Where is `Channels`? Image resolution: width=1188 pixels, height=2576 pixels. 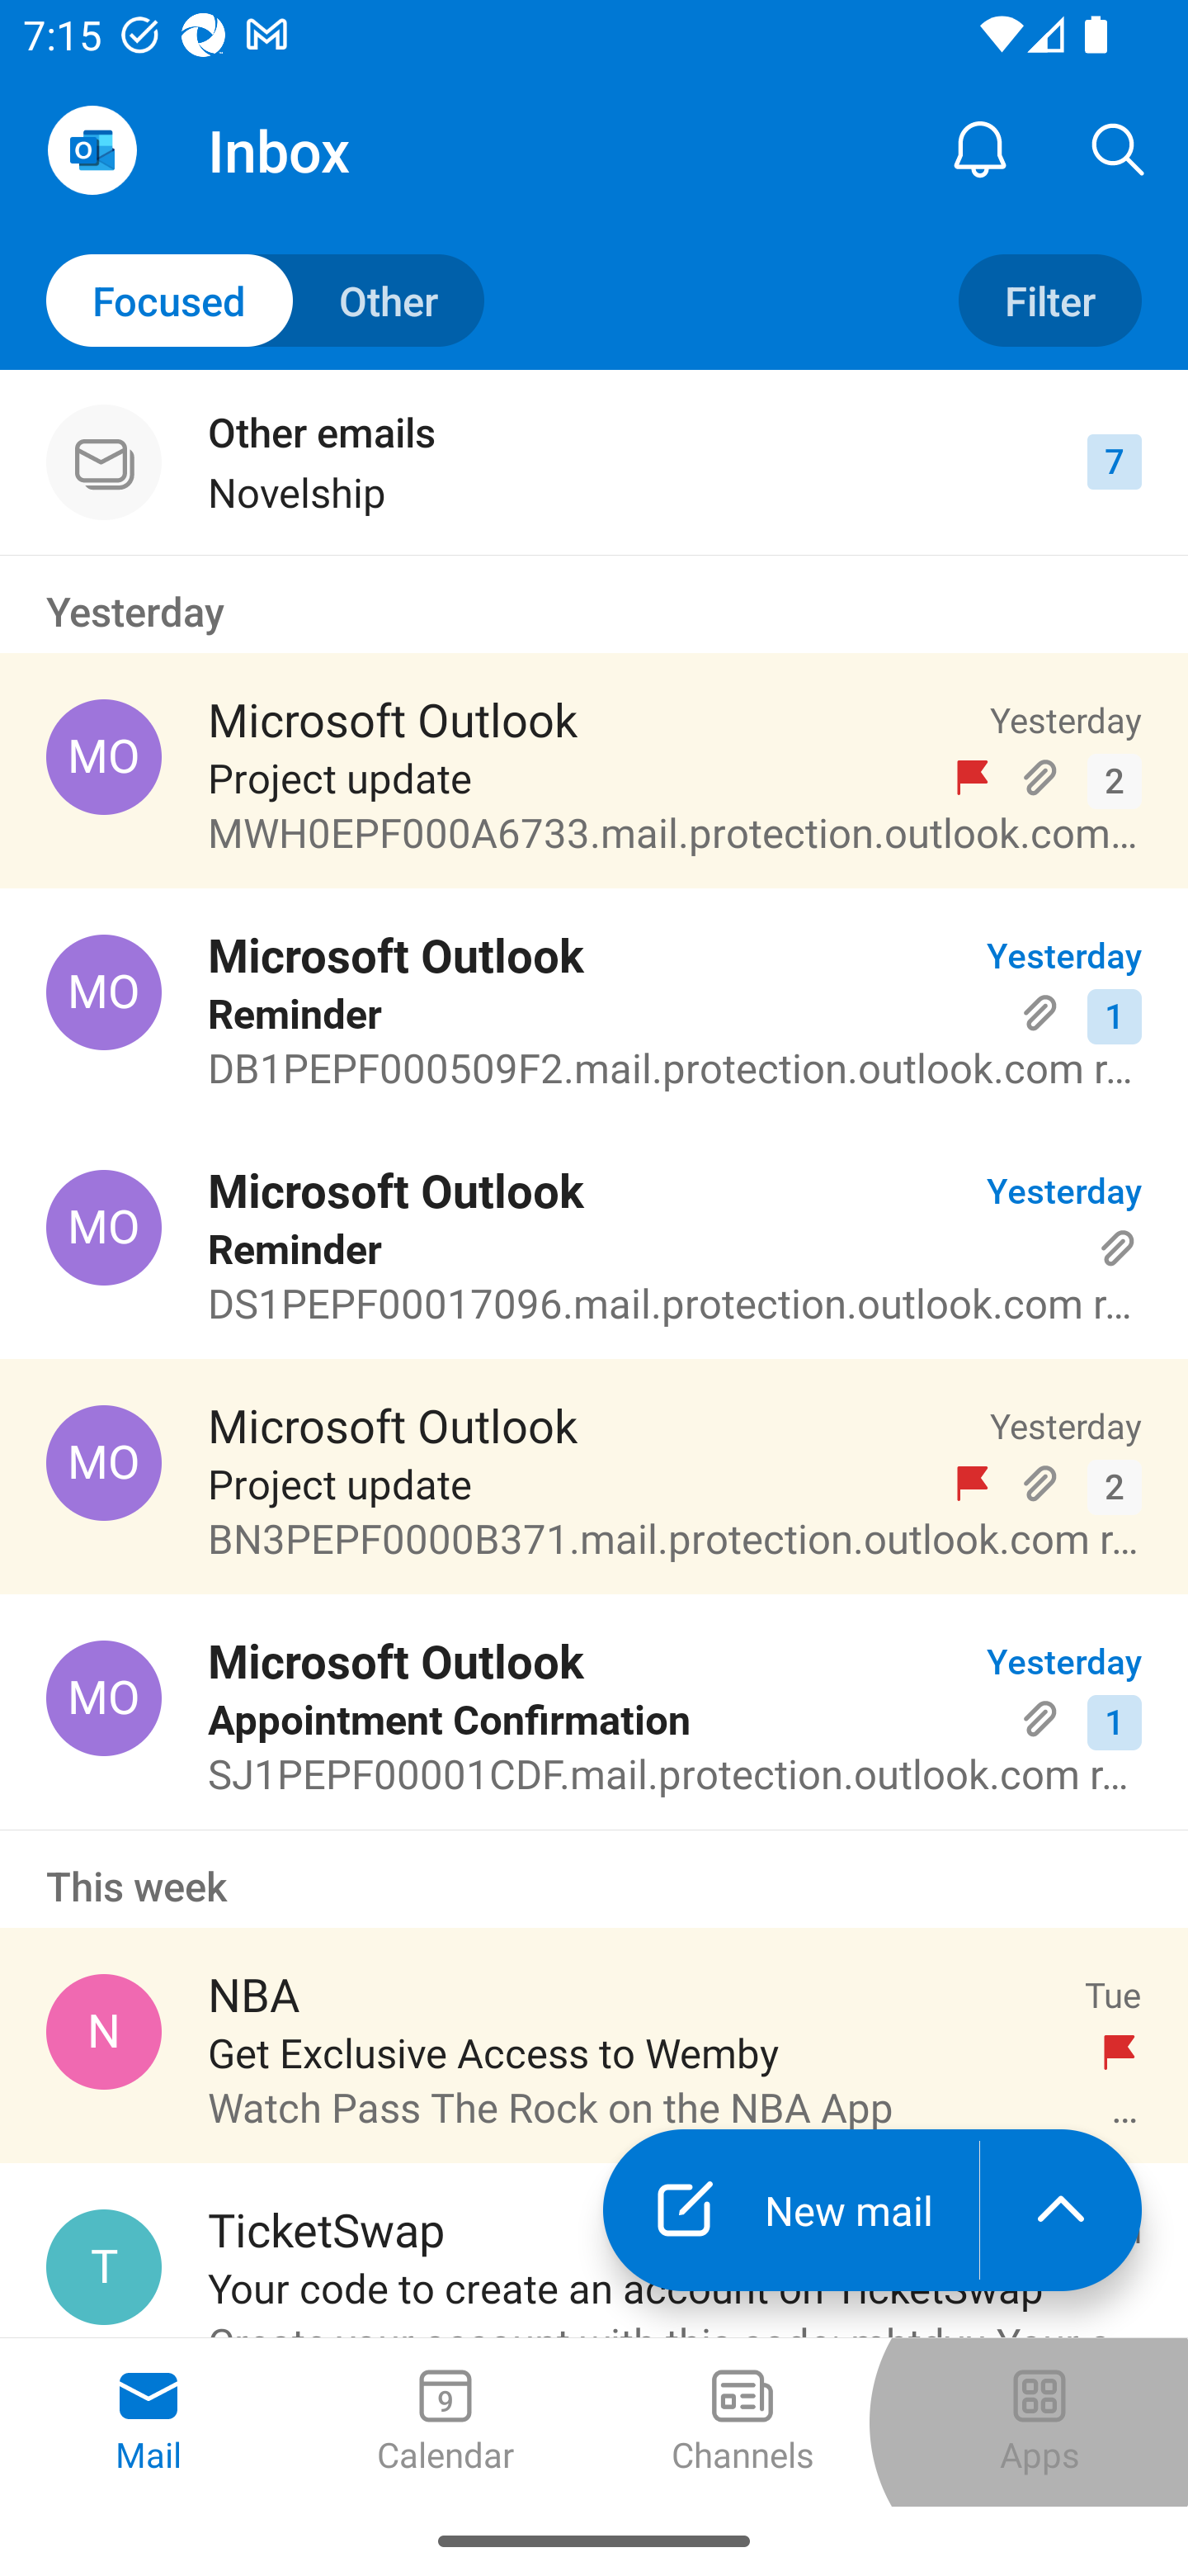
Channels is located at coordinates (742, 2422).